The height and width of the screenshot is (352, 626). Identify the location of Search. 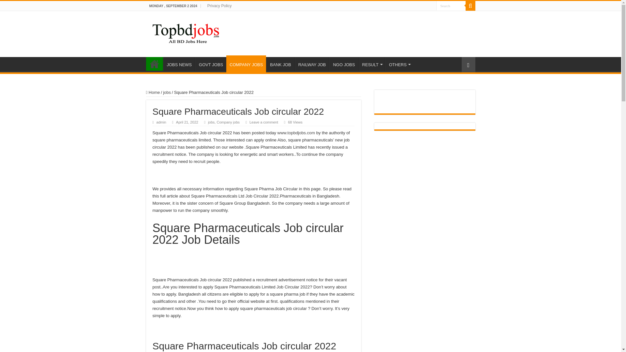
(451, 6).